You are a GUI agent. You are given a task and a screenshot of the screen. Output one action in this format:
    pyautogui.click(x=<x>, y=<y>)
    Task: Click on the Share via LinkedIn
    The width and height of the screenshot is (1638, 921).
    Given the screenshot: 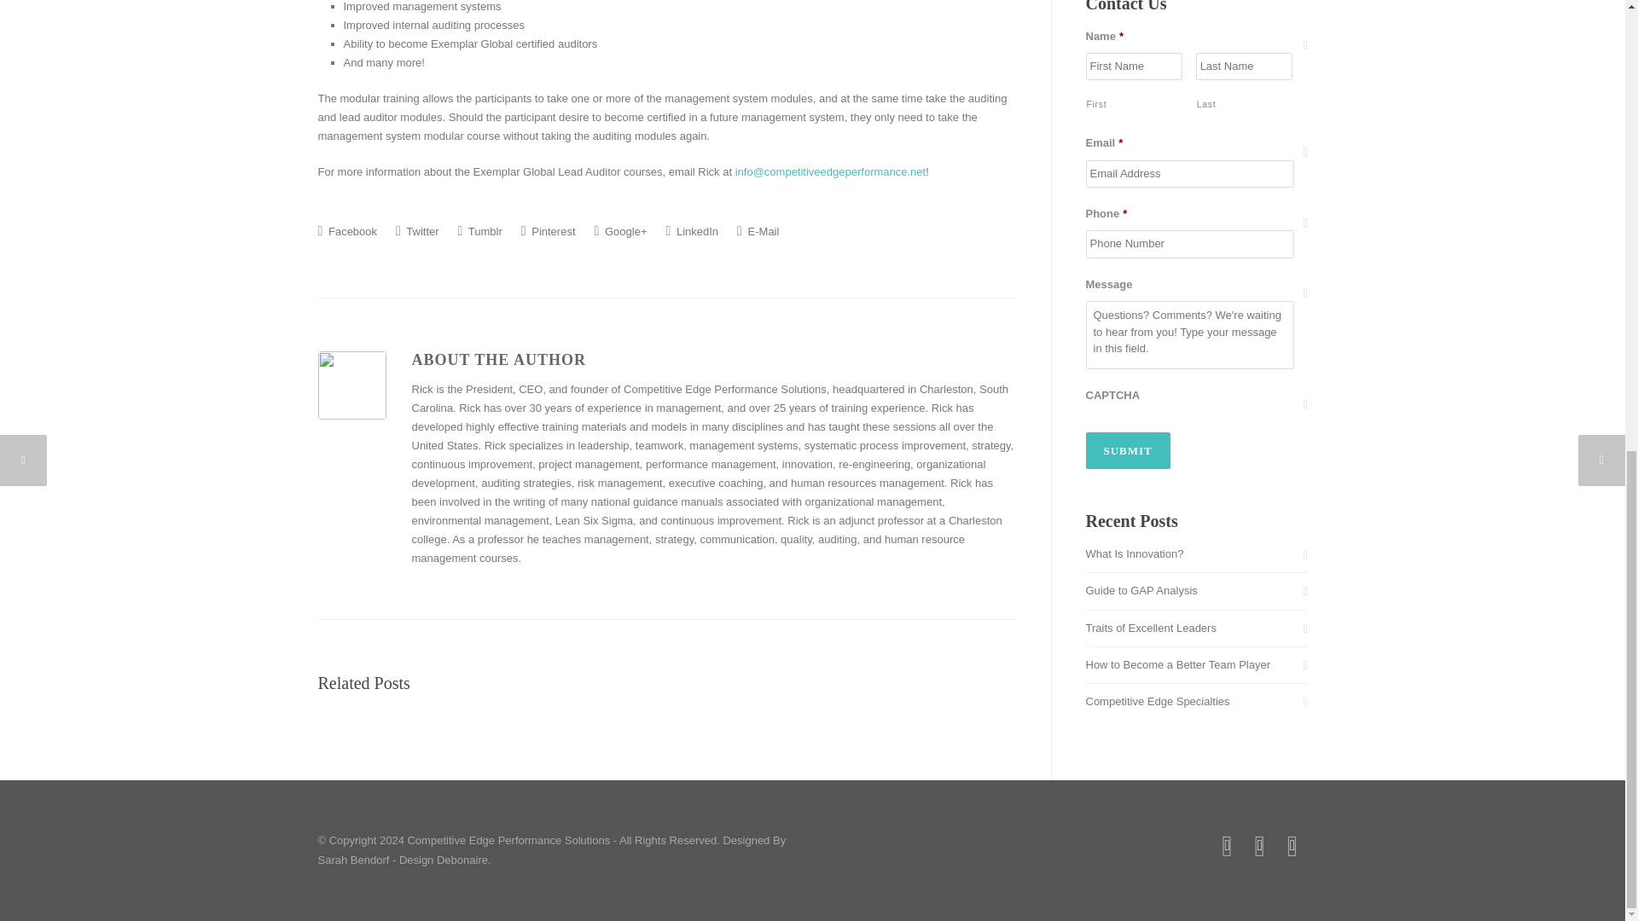 What is the action you would take?
    pyautogui.click(x=691, y=230)
    